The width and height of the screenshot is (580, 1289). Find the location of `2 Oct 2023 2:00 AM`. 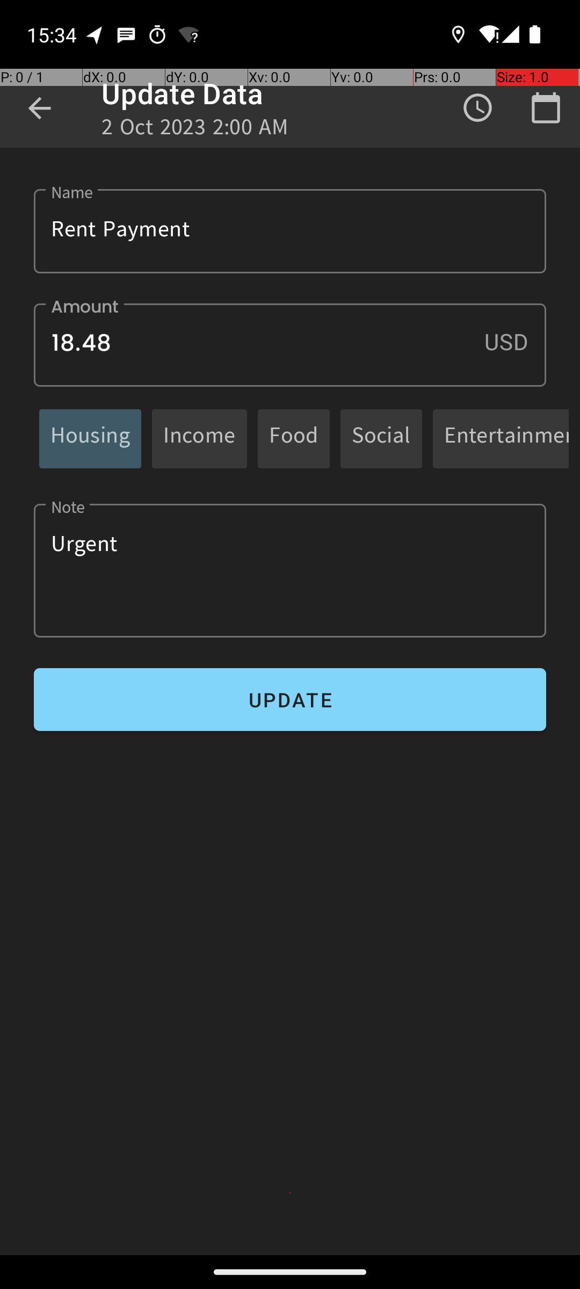

2 Oct 2023 2:00 AM is located at coordinates (195, 130).